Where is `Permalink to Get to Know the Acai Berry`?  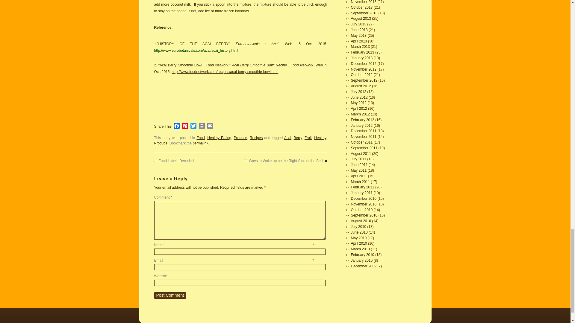 Permalink to Get to Know the Acai Berry is located at coordinates (200, 143).